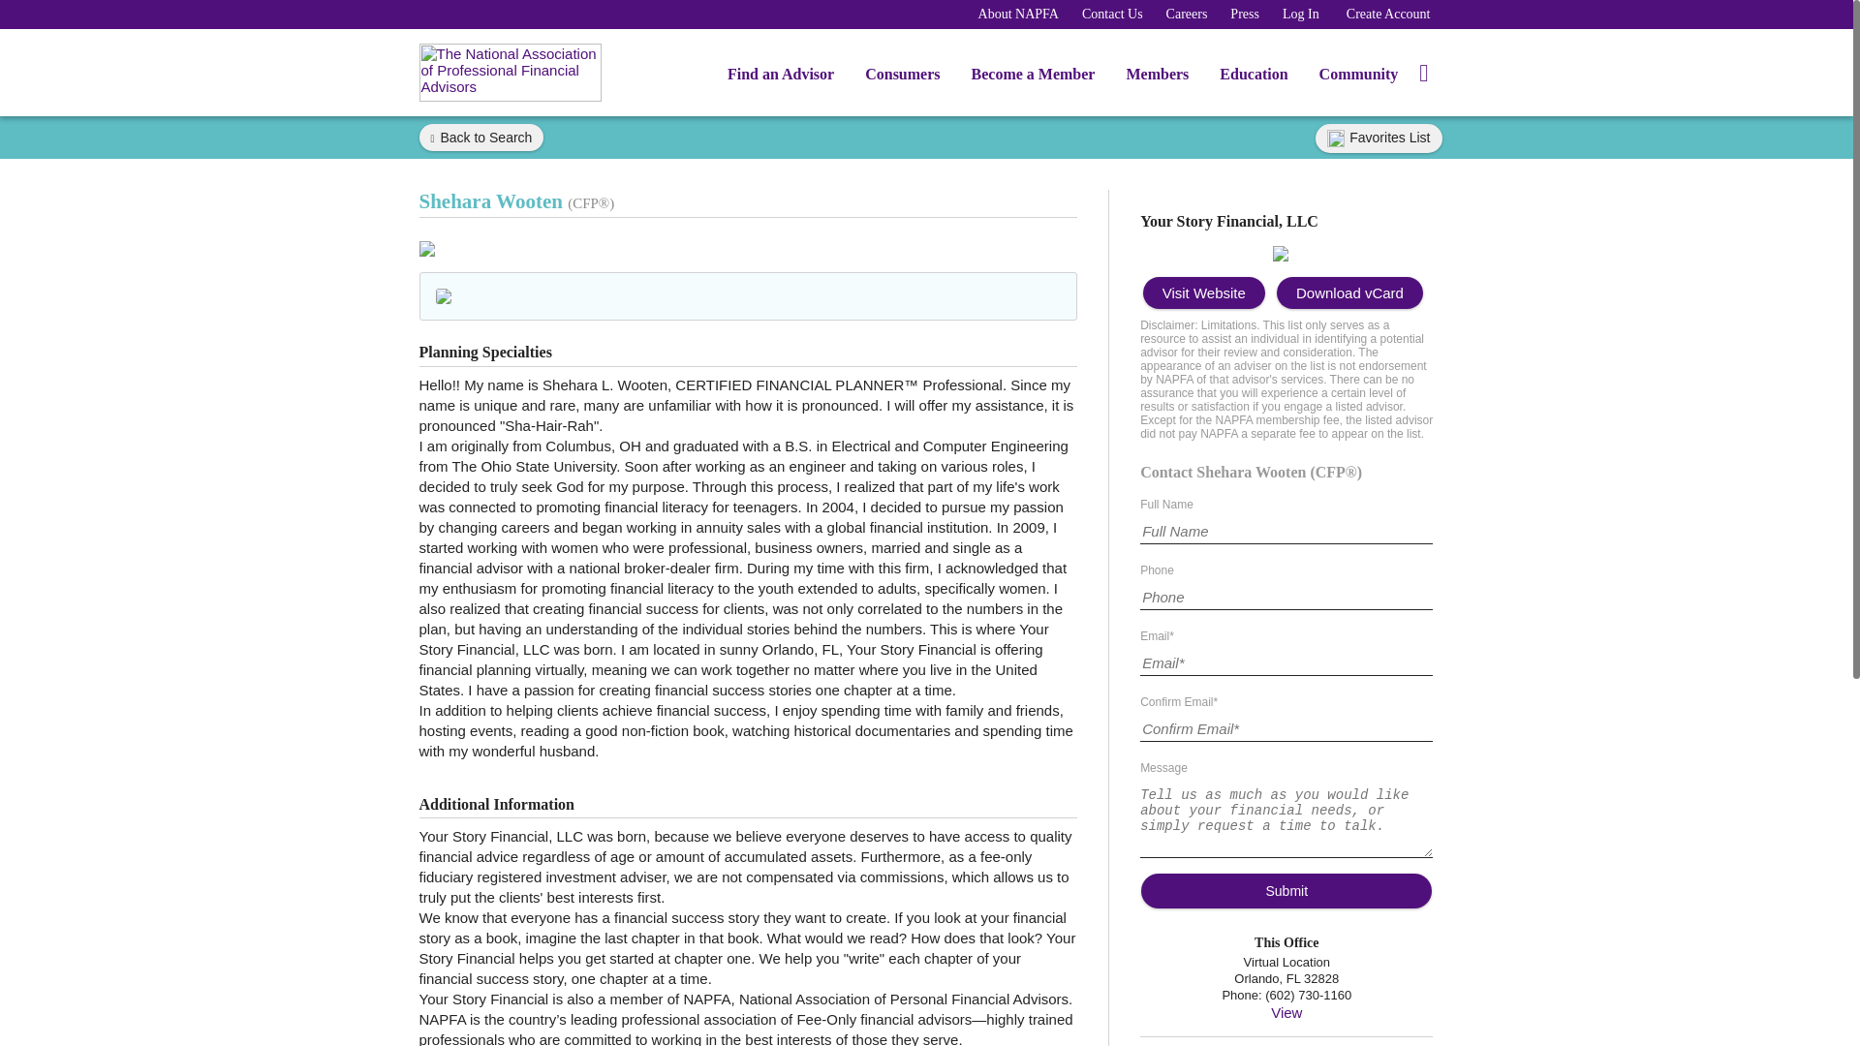  I want to click on About NAPFA, so click(1017, 14).